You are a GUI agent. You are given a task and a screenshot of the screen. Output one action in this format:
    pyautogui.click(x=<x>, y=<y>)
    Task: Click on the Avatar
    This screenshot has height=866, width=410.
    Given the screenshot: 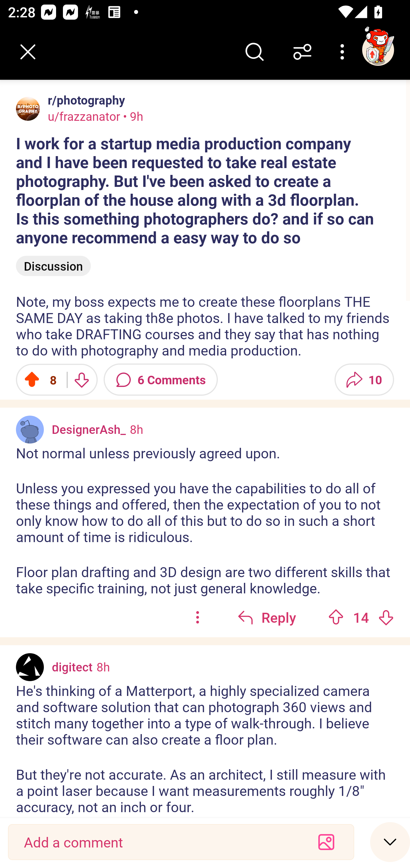 What is the action you would take?
    pyautogui.click(x=30, y=667)
    